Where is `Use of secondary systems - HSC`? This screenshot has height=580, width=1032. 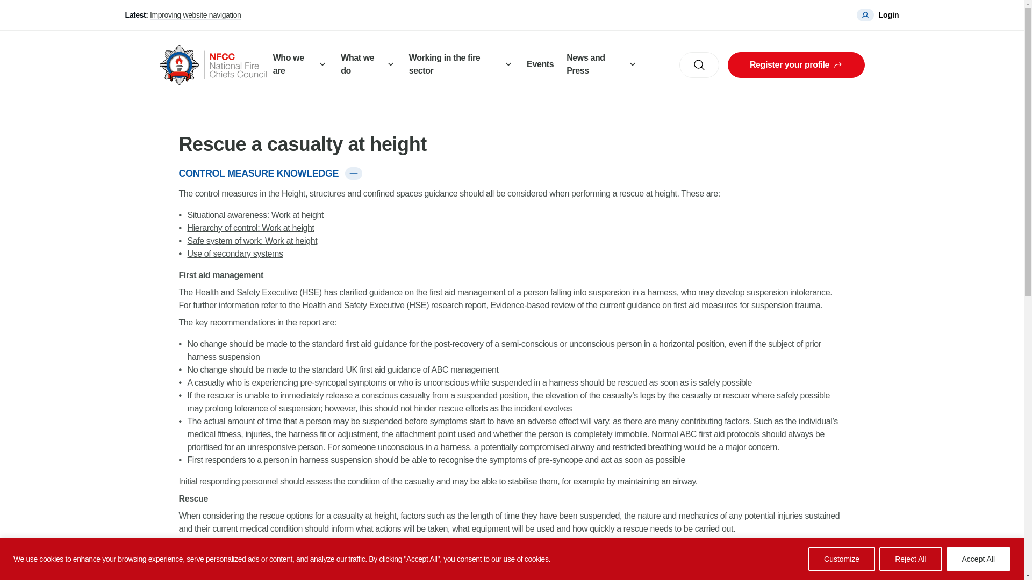 Use of secondary systems - HSC is located at coordinates (234, 253).